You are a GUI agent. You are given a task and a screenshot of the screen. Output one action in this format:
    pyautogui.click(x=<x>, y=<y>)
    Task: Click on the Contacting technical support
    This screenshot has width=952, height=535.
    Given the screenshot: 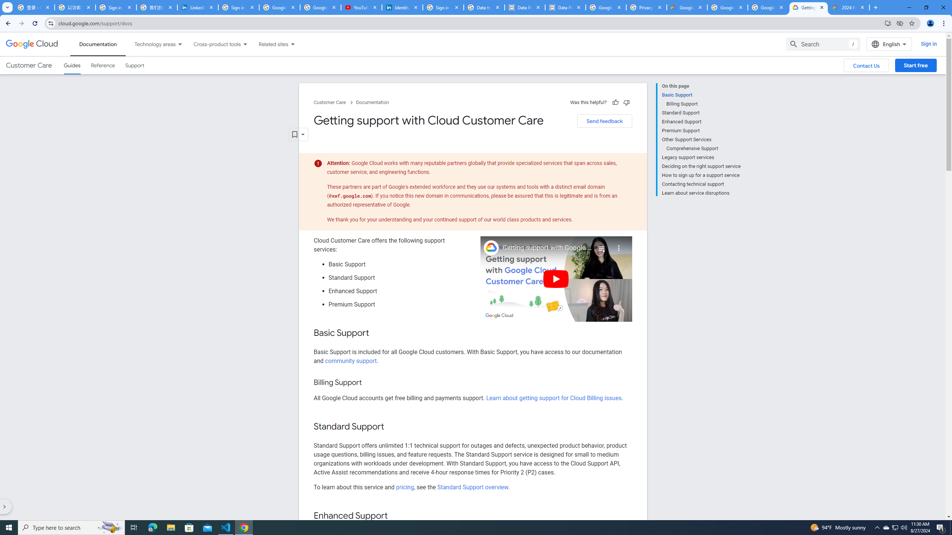 What is the action you would take?
    pyautogui.click(x=701, y=184)
    